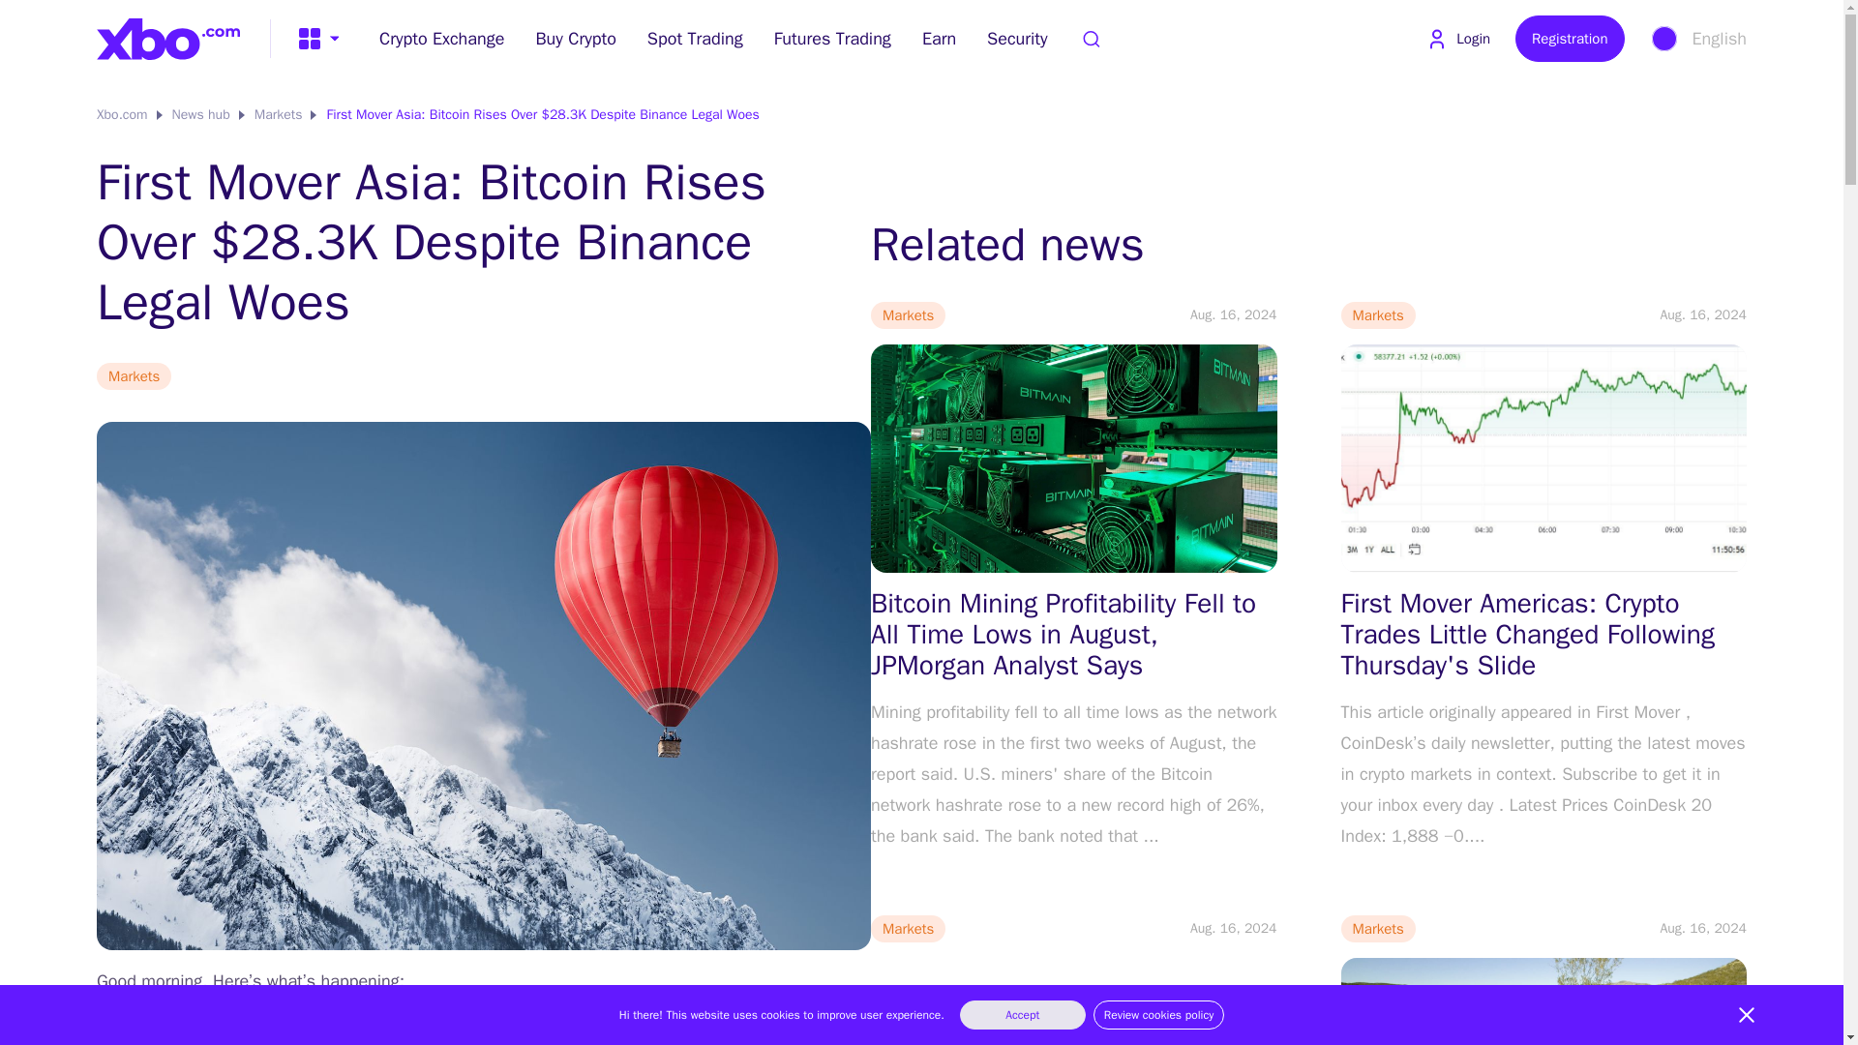 The height and width of the screenshot is (1045, 1858). Describe the element at coordinates (122, 114) in the screenshot. I see `Xbo.com` at that location.